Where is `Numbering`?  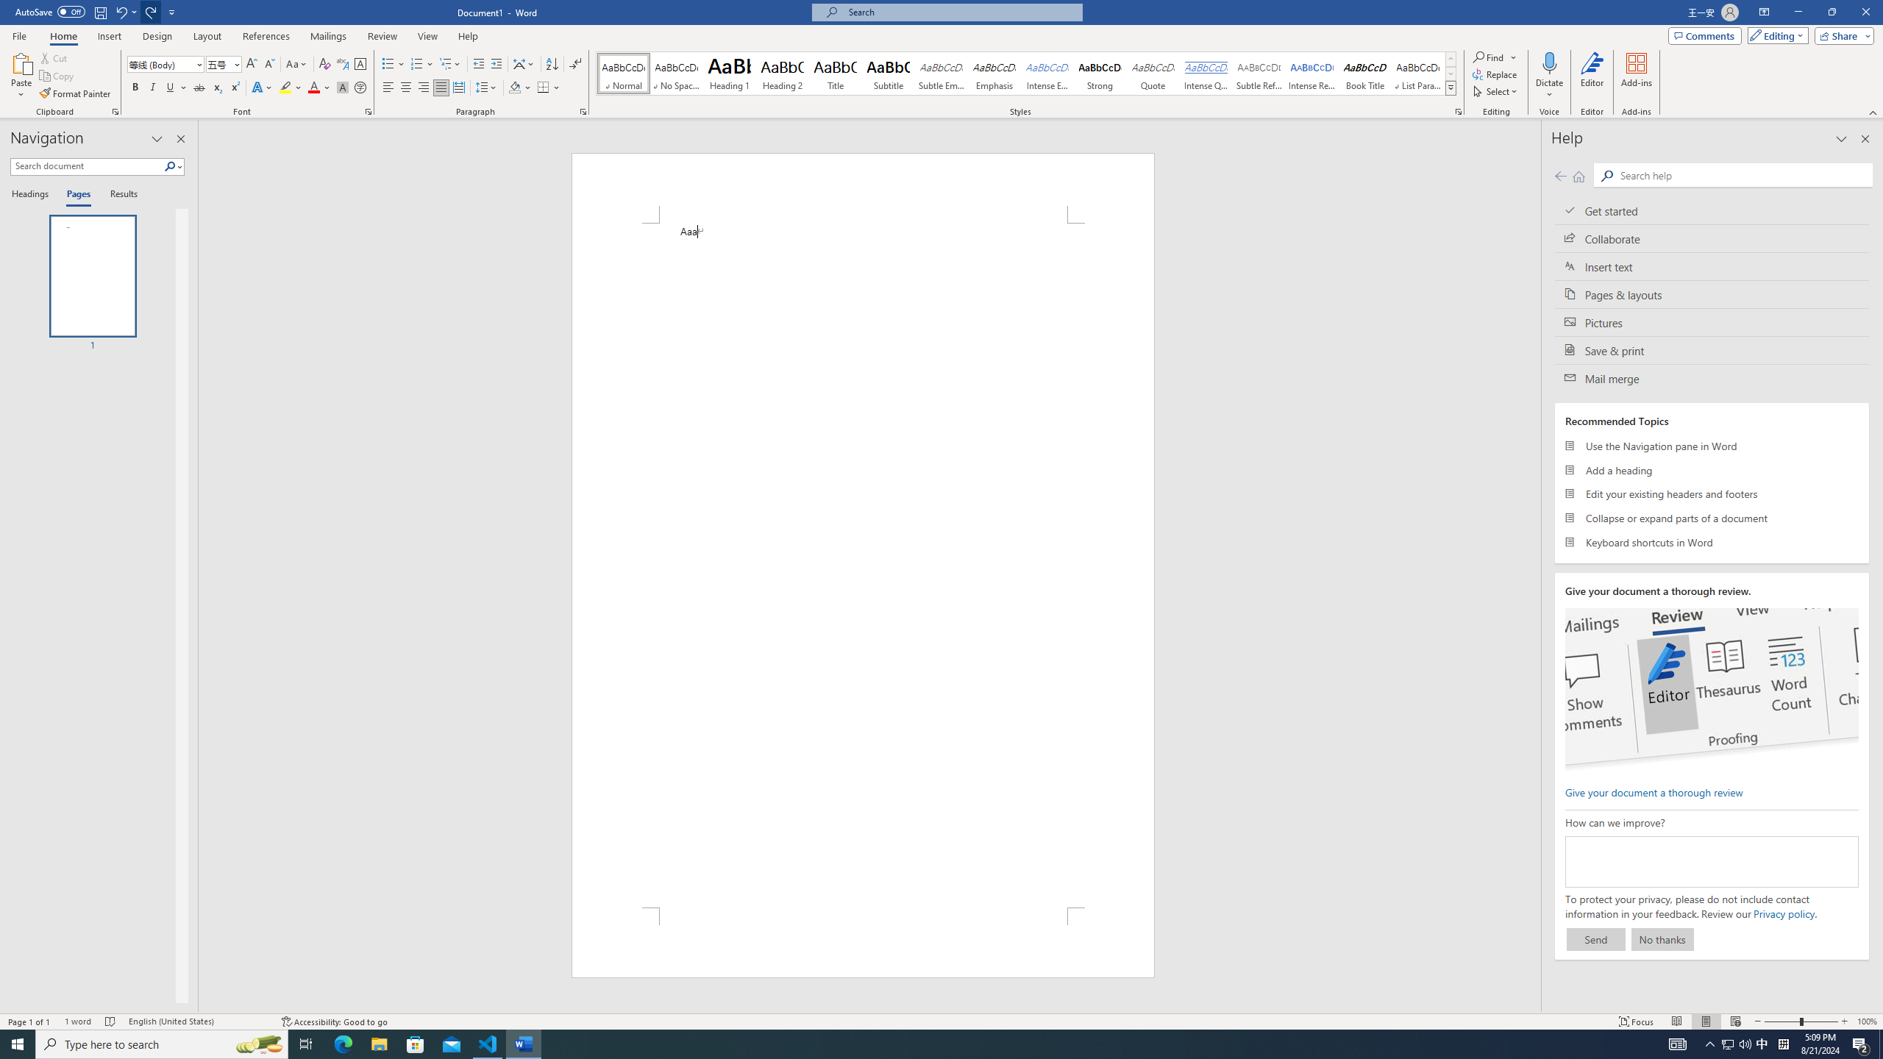
Numbering is located at coordinates (422, 65).